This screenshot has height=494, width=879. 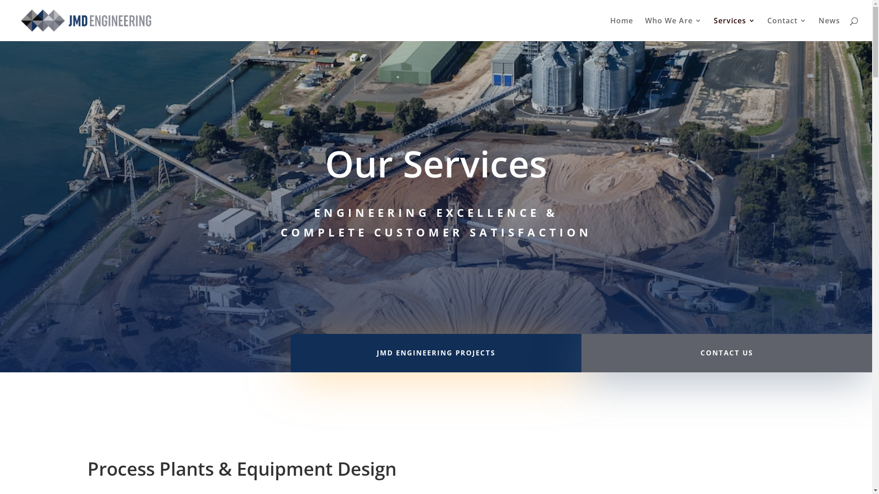 What do you see at coordinates (787, 29) in the screenshot?
I see `Contact` at bounding box center [787, 29].